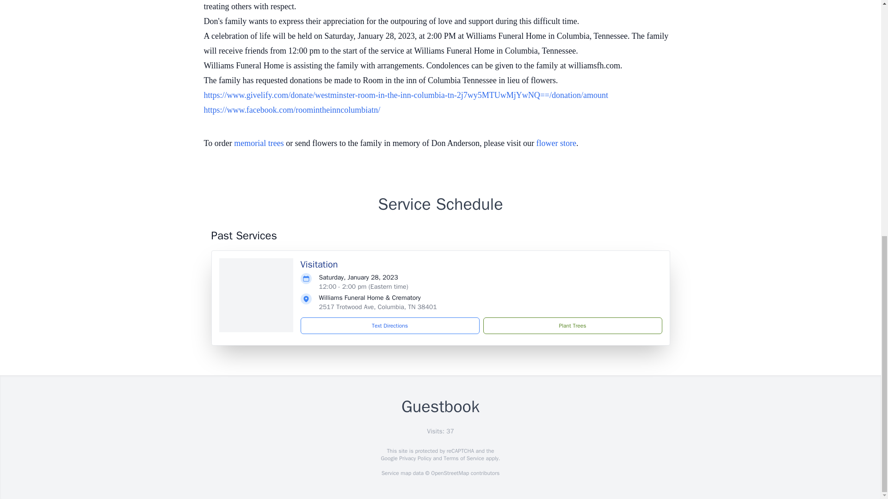  What do you see at coordinates (377, 307) in the screenshot?
I see `2517 Trotwood Ave, Columbia, TN 38401` at bounding box center [377, 307].